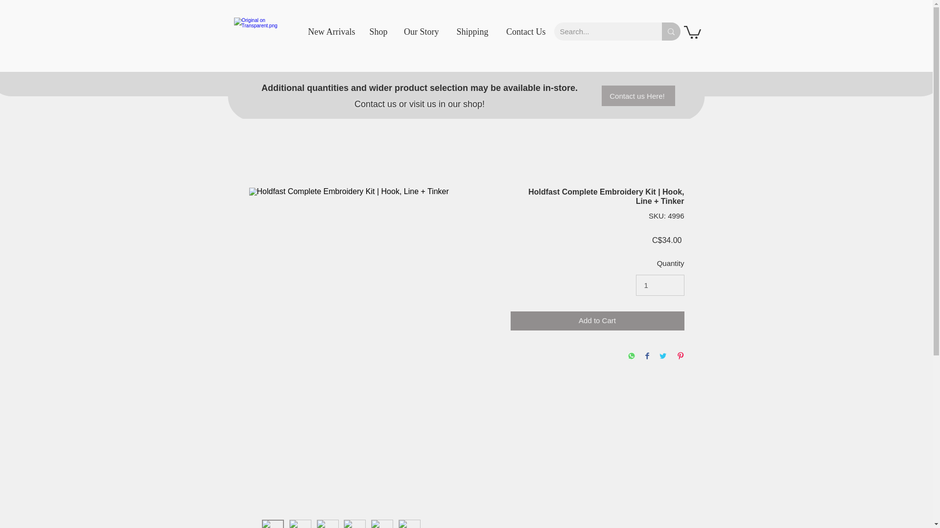 This screenshot has width=940, height=528. I want to click on Shipping, so click(468, 31).